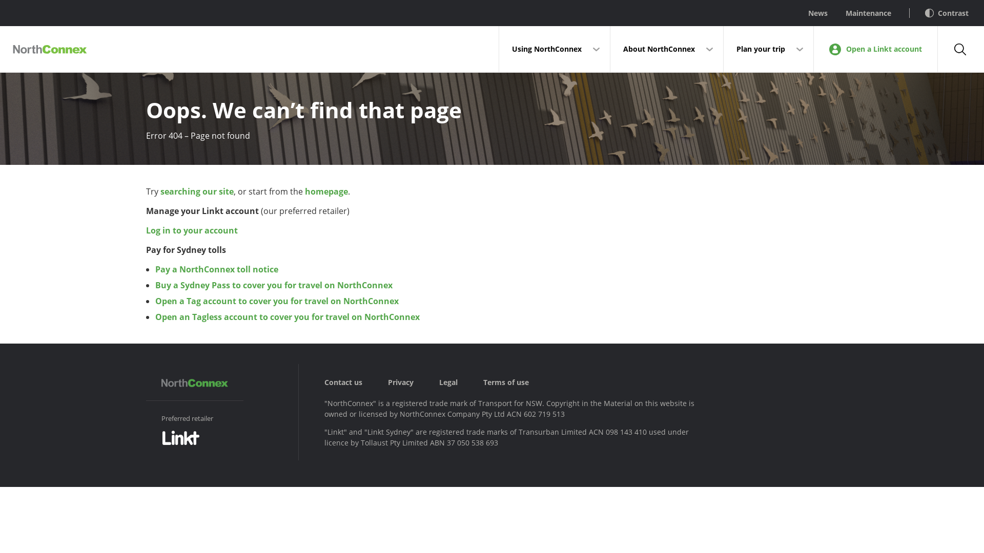 This screenshot has height=553, width=984. What do you see at coordinates (555, 49) in the screenshot?
I see `Using NorthConnex` at bounding box center [555, 49].